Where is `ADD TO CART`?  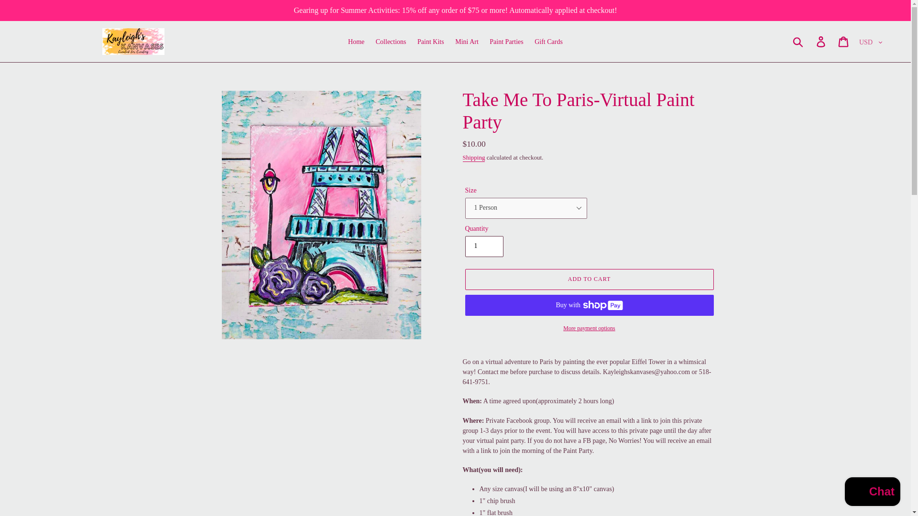 ADD TO CART is located at coordinates (589, 279).